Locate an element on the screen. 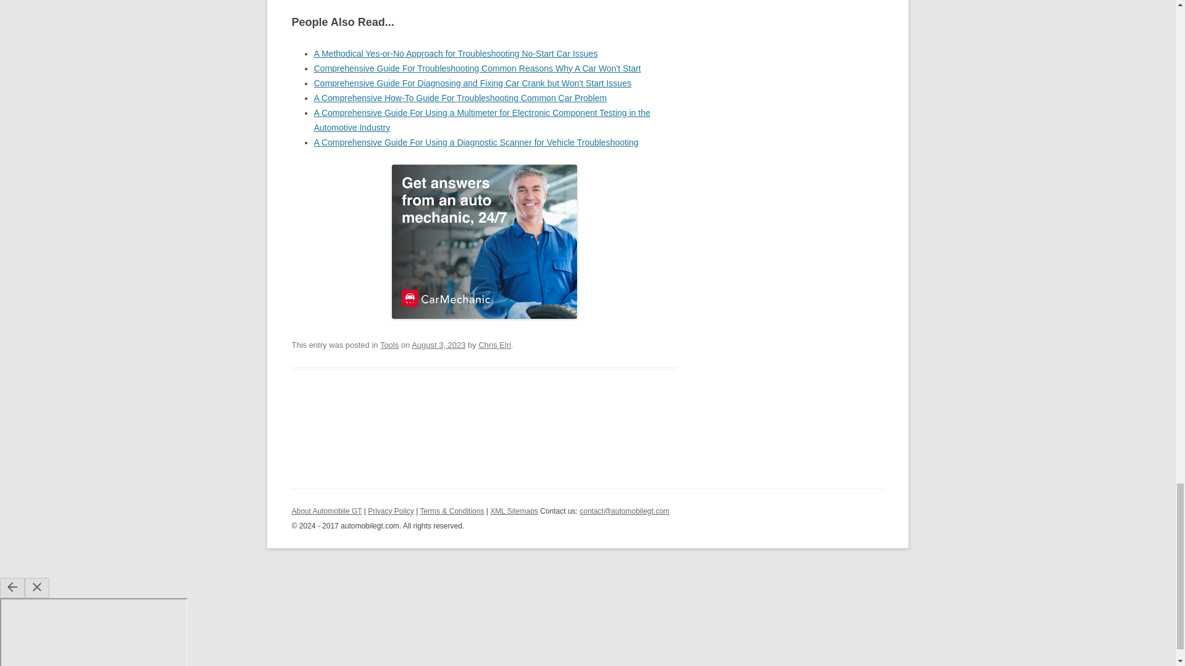 The height and width of the screenshot is (666, 1185). XML Sitemaps is located at coordinates (513, 511).